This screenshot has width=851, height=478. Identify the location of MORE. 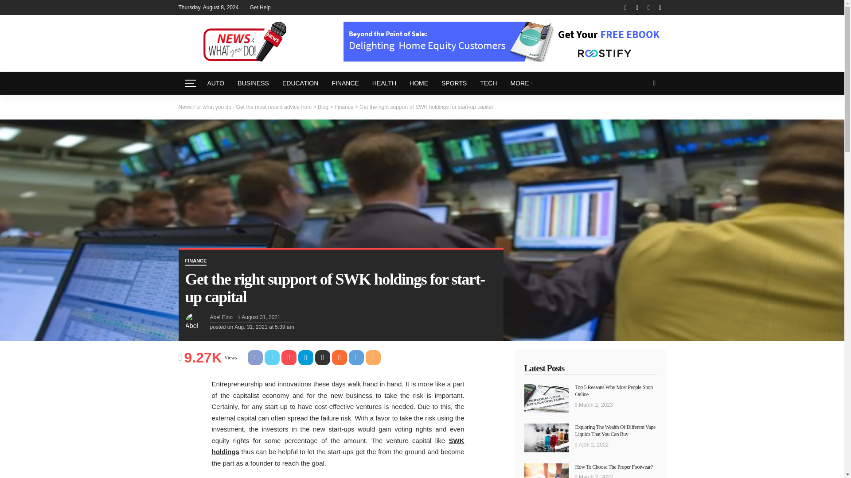
(521, 83).